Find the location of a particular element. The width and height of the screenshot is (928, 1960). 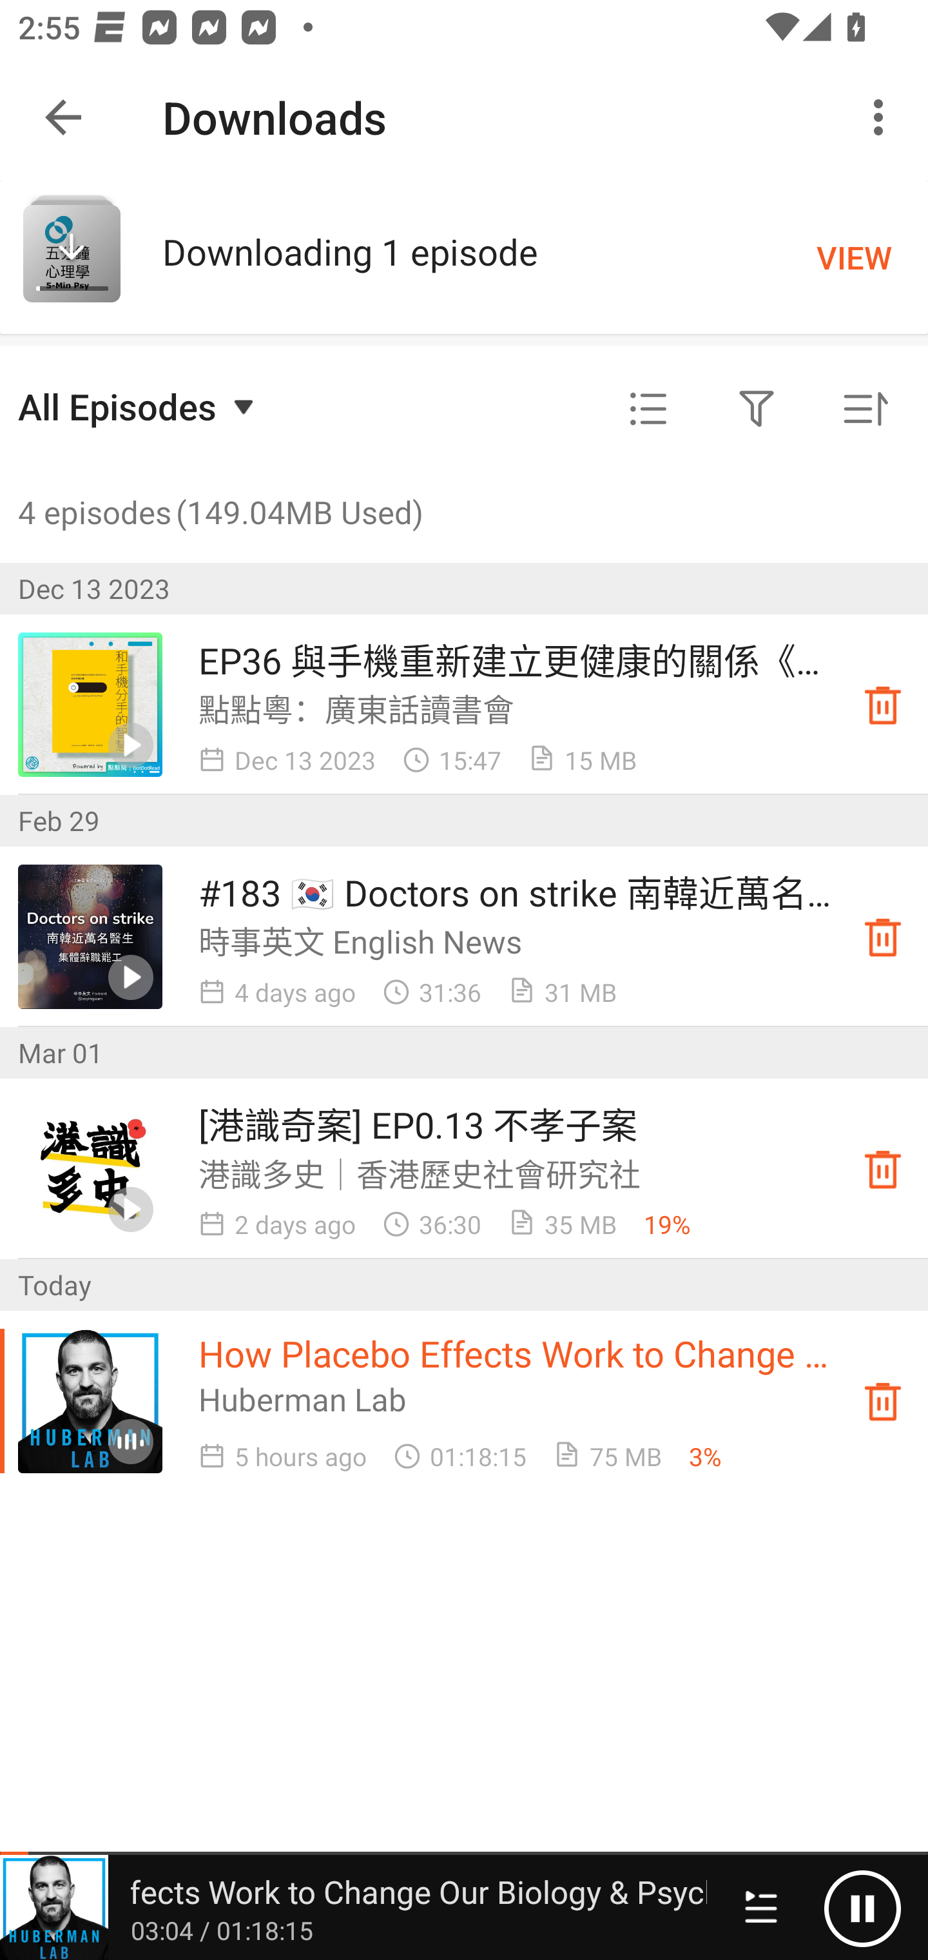

 Sorted by oldest first is located at coordinates (865, 409).